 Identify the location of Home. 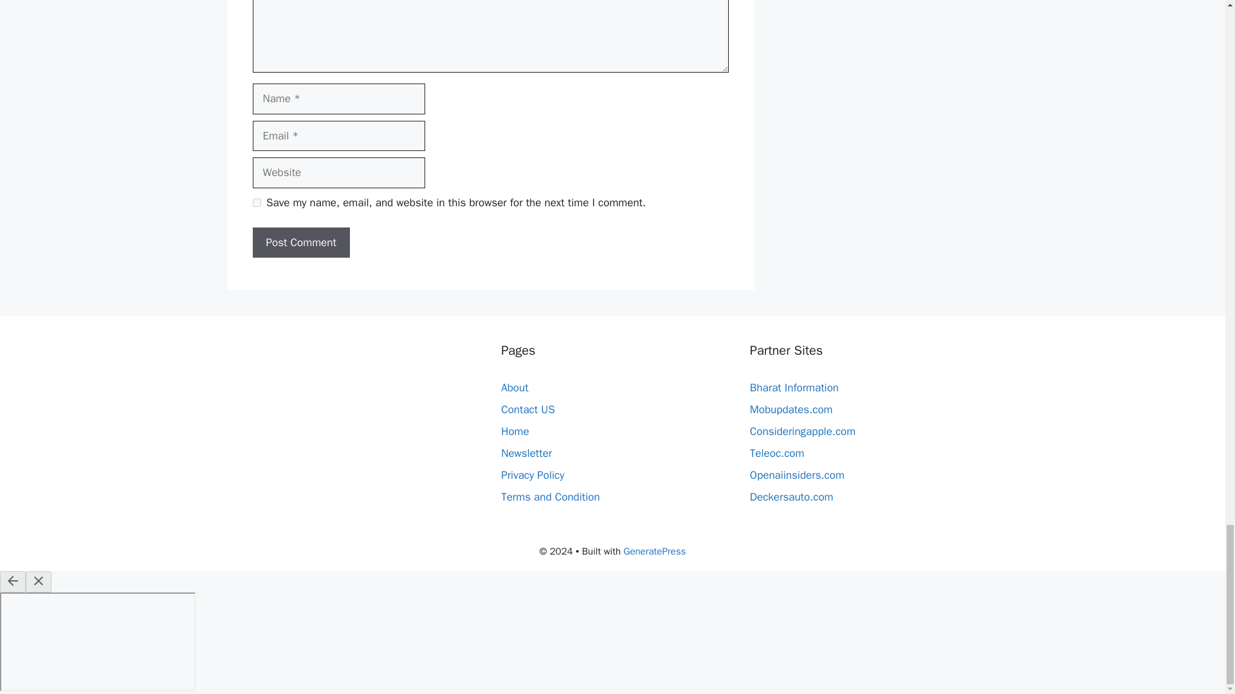
(515, 431).